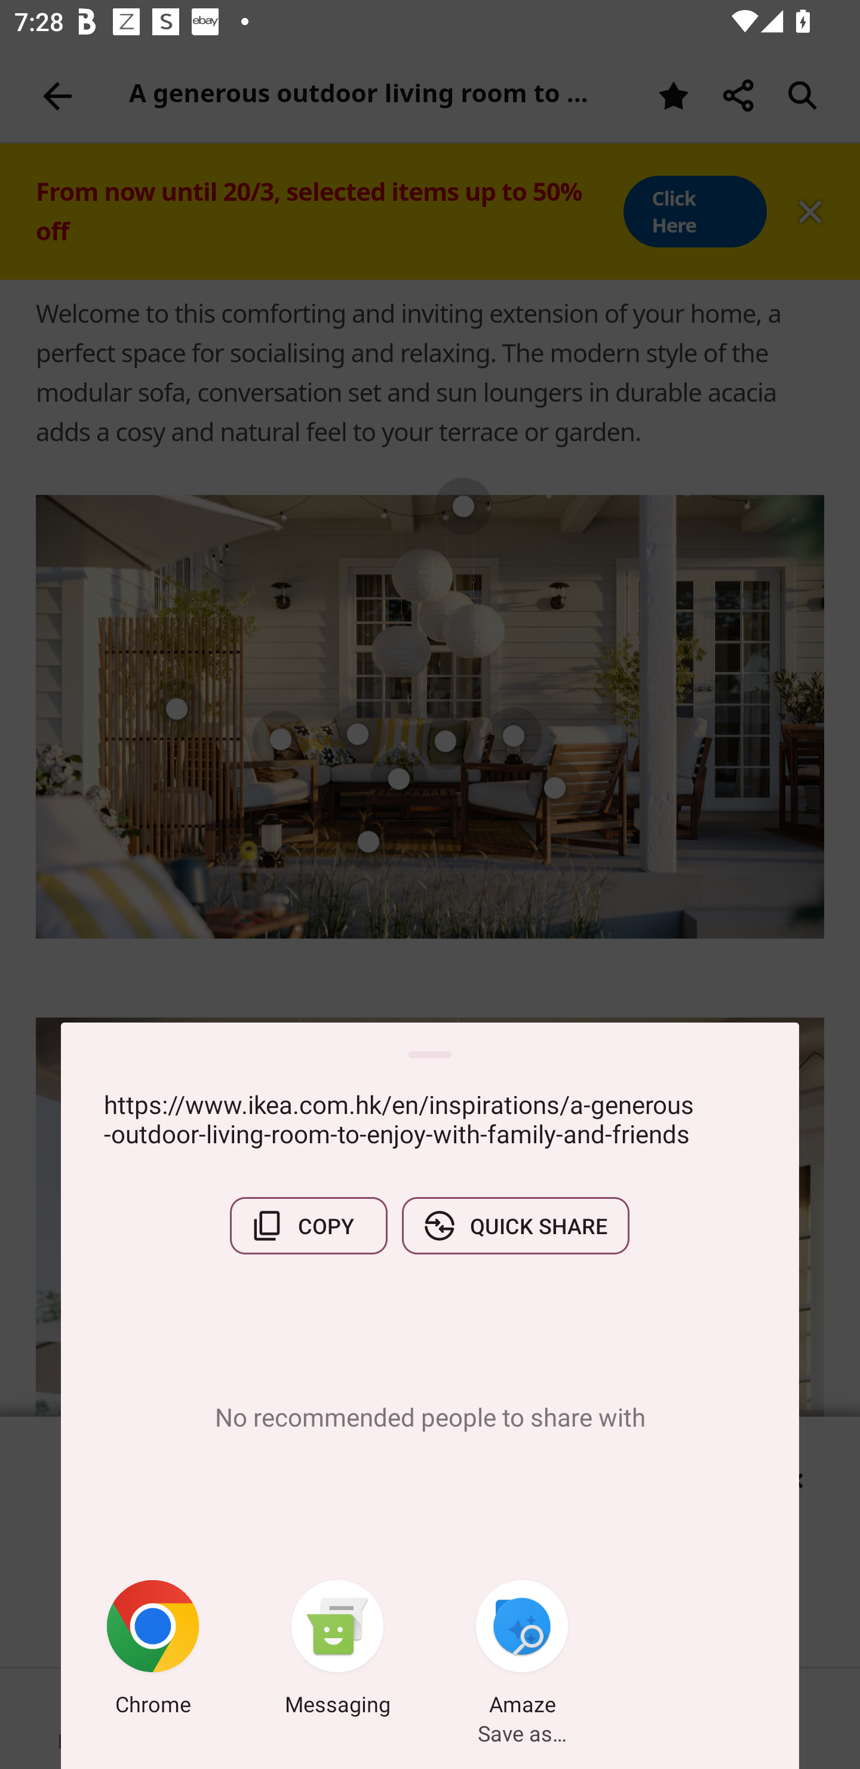 The height and width of the screenshot is (1769, 860). What do you see at coordinates (308, 1226) in the screenshot?
I see `COPY` at bounding box center [308, 1226].